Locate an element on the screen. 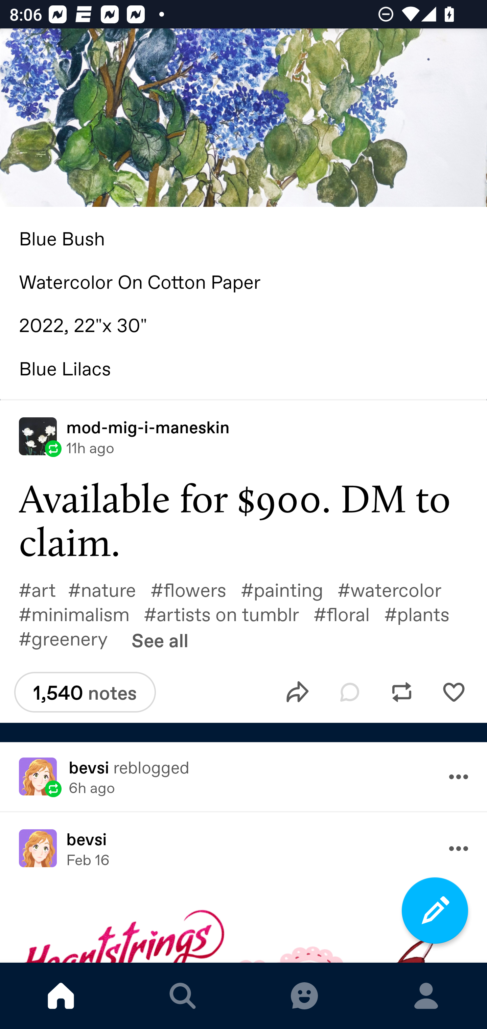  #floral is located at coordinates (349, 614).